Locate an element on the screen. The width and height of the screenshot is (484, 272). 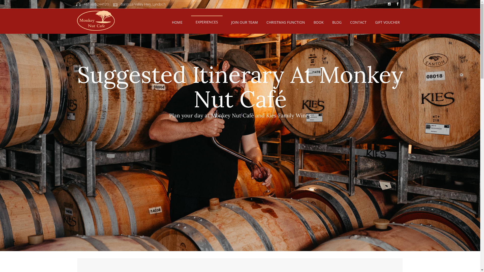
GIFT VOUCHER is located at coordinates (387, 22).